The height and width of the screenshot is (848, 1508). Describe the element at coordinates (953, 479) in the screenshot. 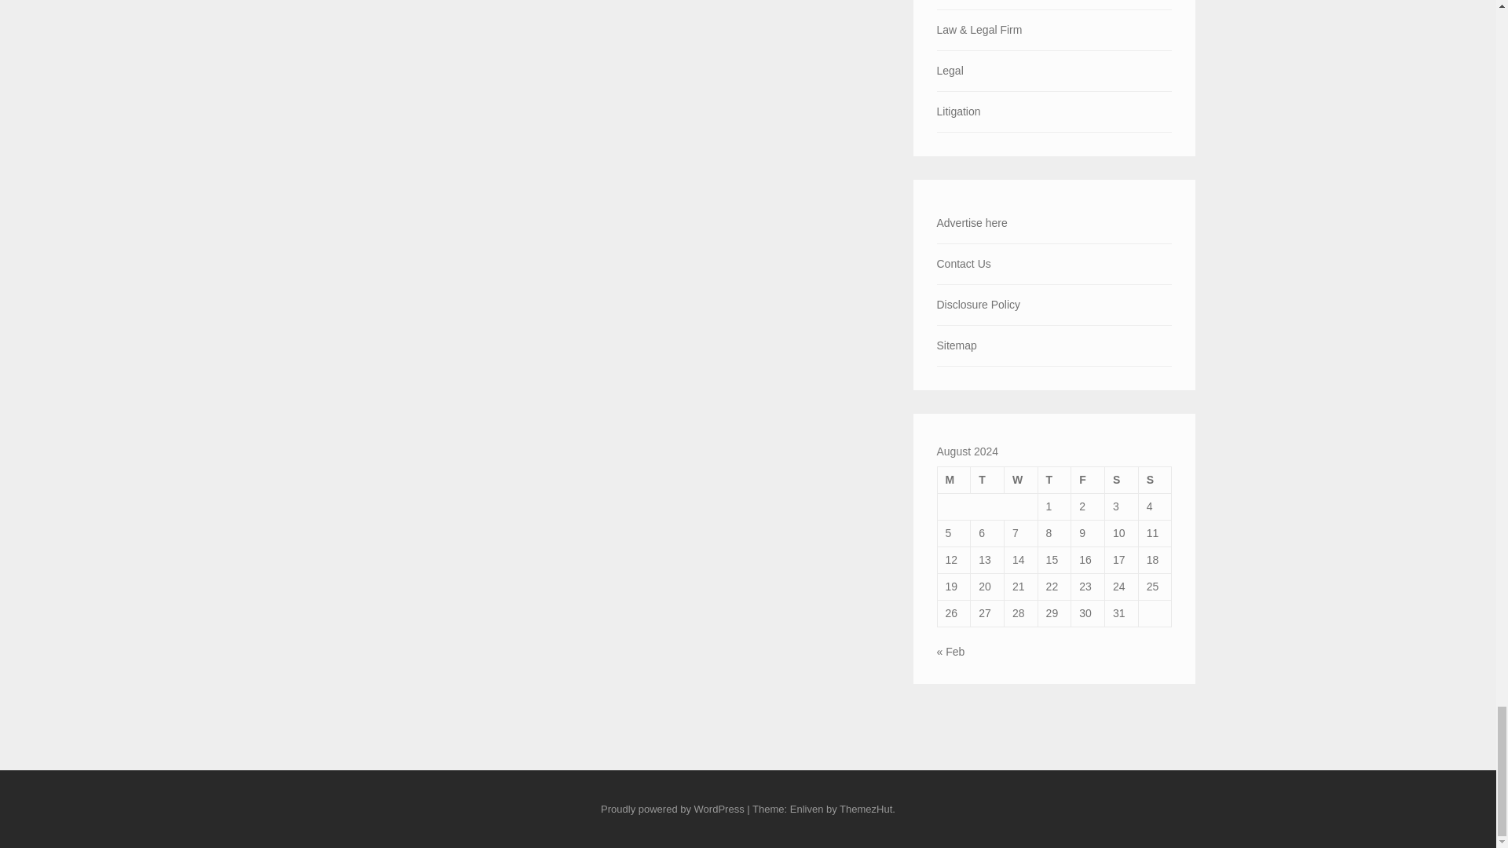

I see `Monday` at that location.